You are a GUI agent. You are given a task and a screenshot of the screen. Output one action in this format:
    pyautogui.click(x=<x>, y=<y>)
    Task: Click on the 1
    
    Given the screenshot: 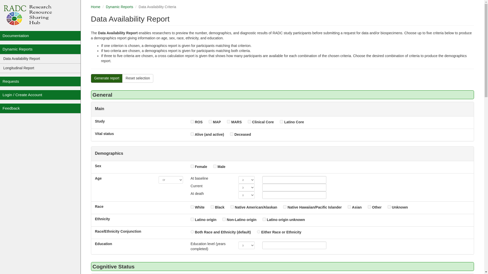 What is the action you would take?
    pyautogui.click(x=349, y=207)
    